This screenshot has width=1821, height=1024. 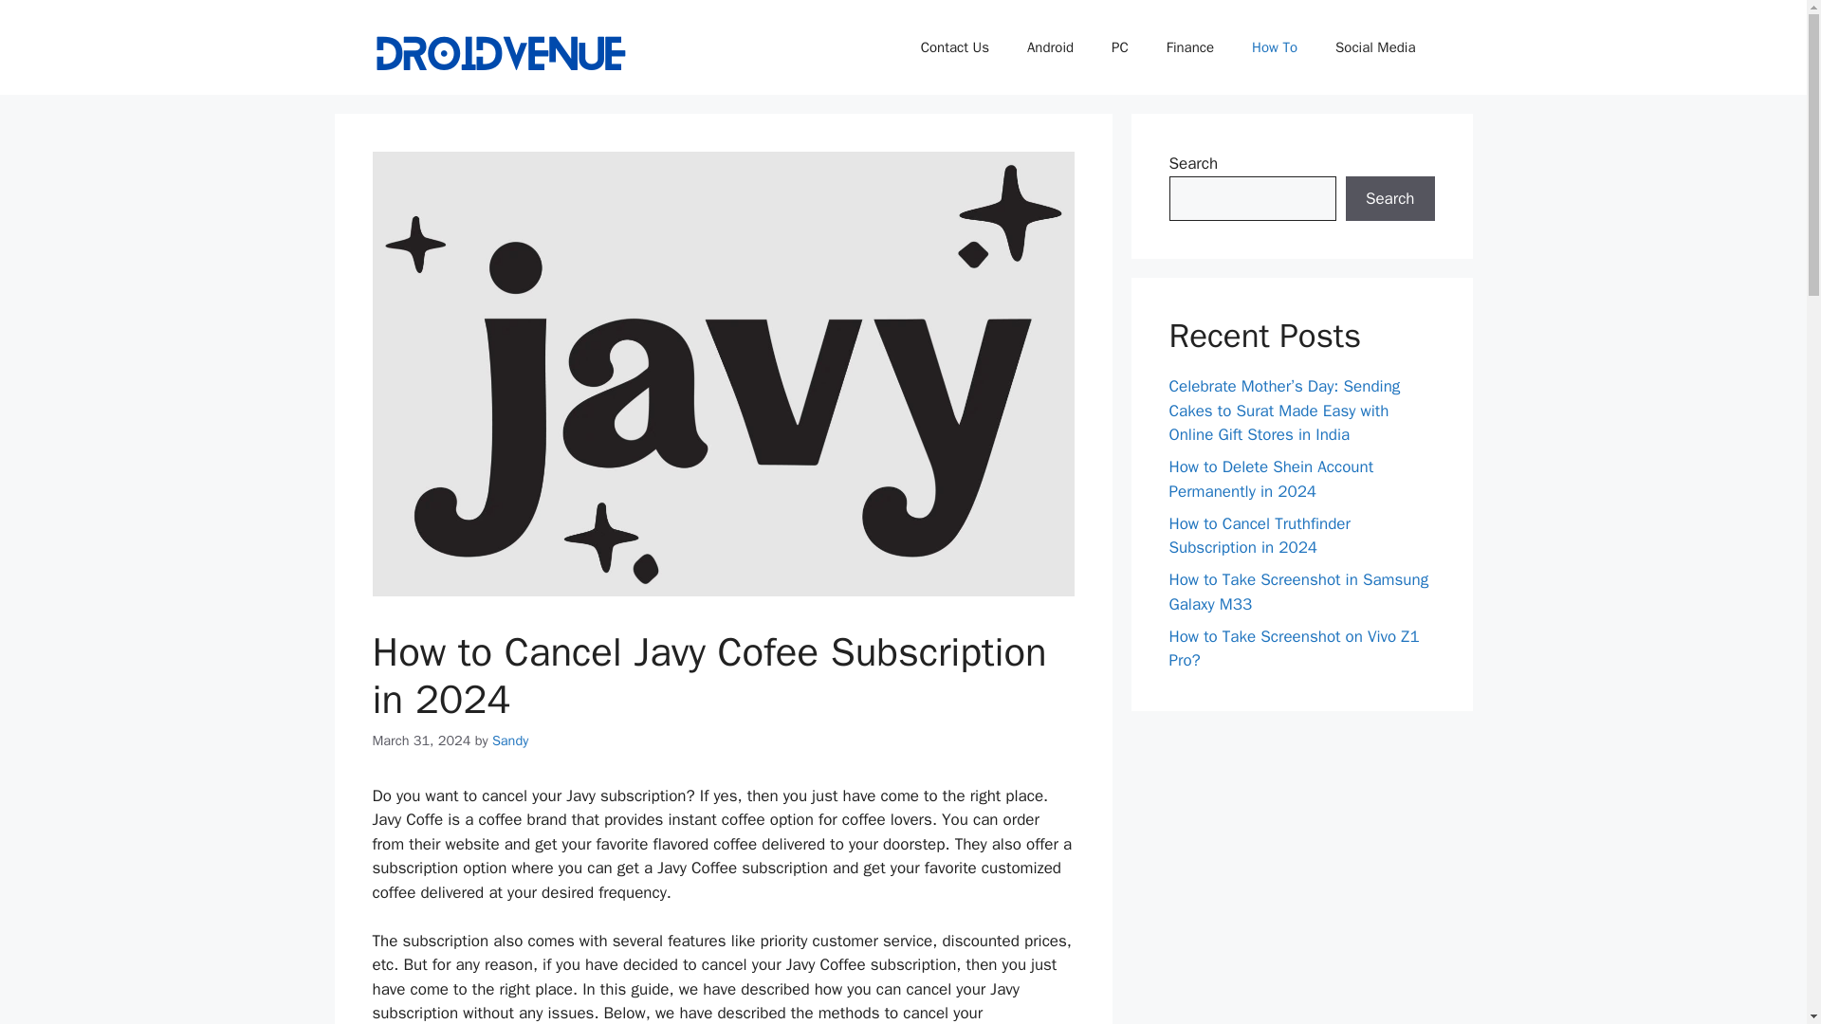 What do you see at coordinates (1271, 479) in the screenshot?
I see `How to Delete Shein Account Permanently in 2024` at bounding box center [1271, 479].